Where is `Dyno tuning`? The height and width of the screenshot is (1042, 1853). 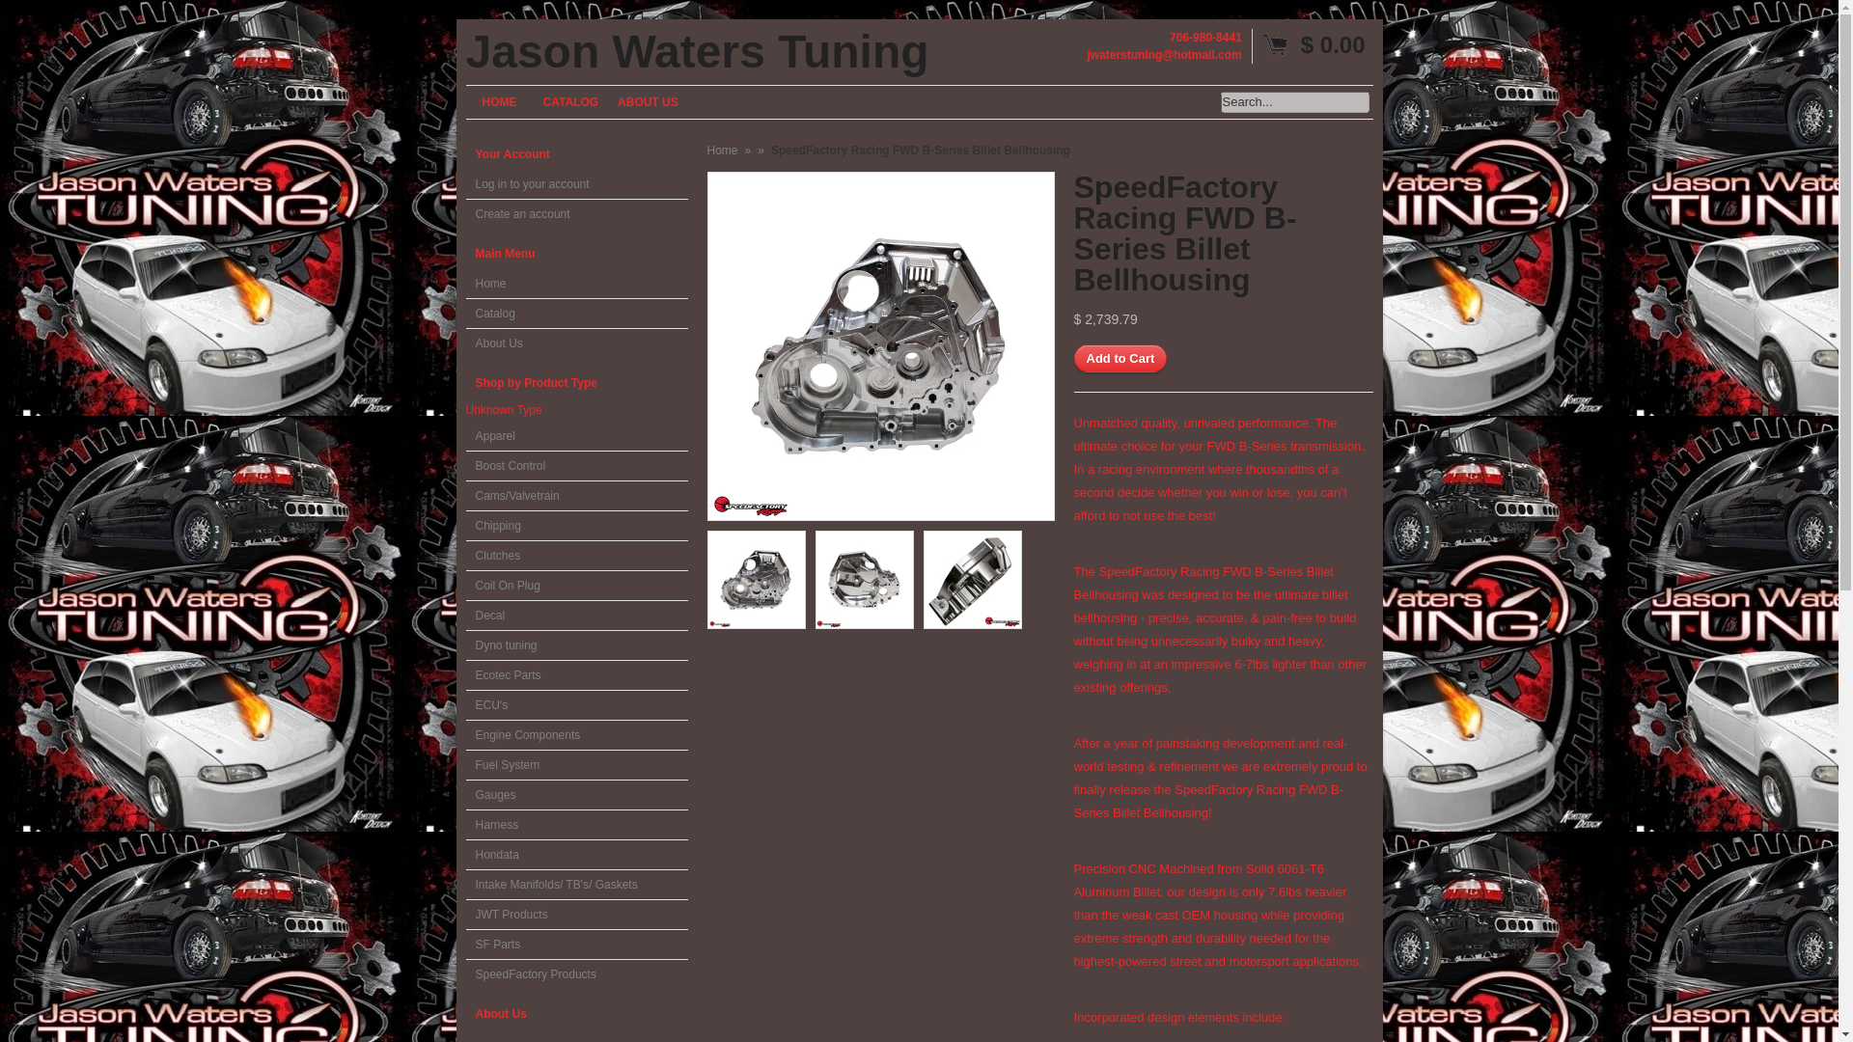
Dyno tuning is located at coordinates (575, 645).